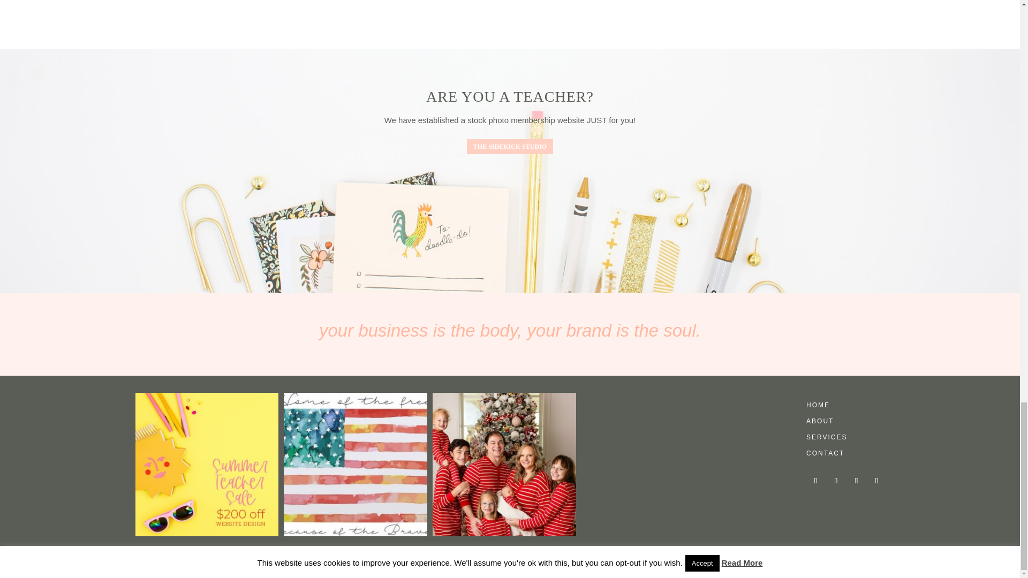 This screenshot has height=578, width=1028. Describe the element at coordinates (856, 481) in the screenshot. I see `Follow on Instagram` at that location.